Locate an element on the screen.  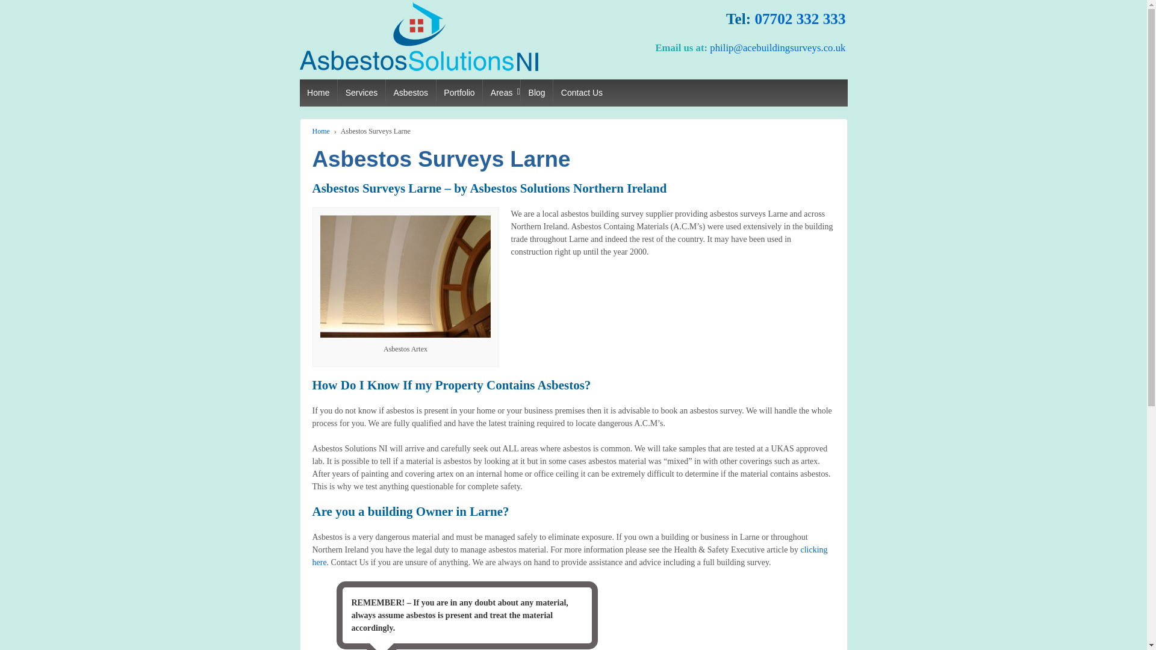
Asbestos is located at coordinates (410, 93).